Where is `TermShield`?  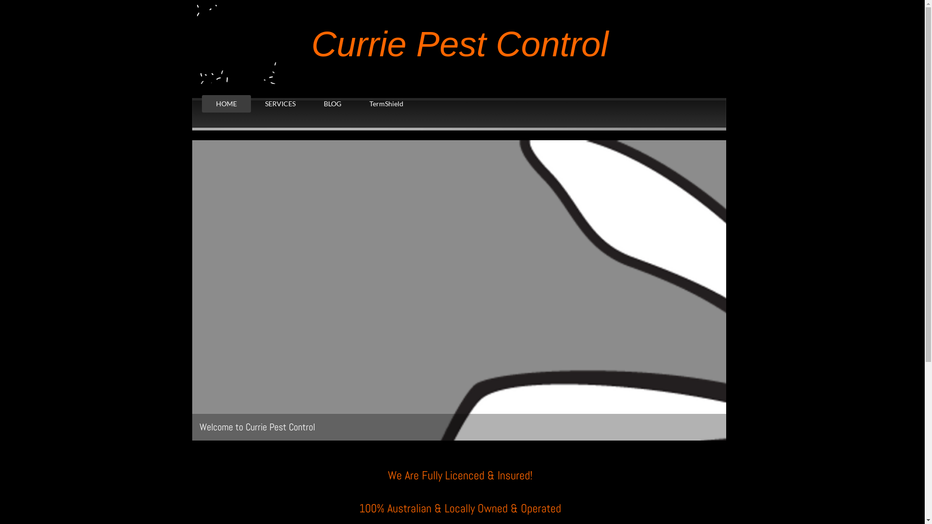 TermShield is located at coordinates (386, 104).